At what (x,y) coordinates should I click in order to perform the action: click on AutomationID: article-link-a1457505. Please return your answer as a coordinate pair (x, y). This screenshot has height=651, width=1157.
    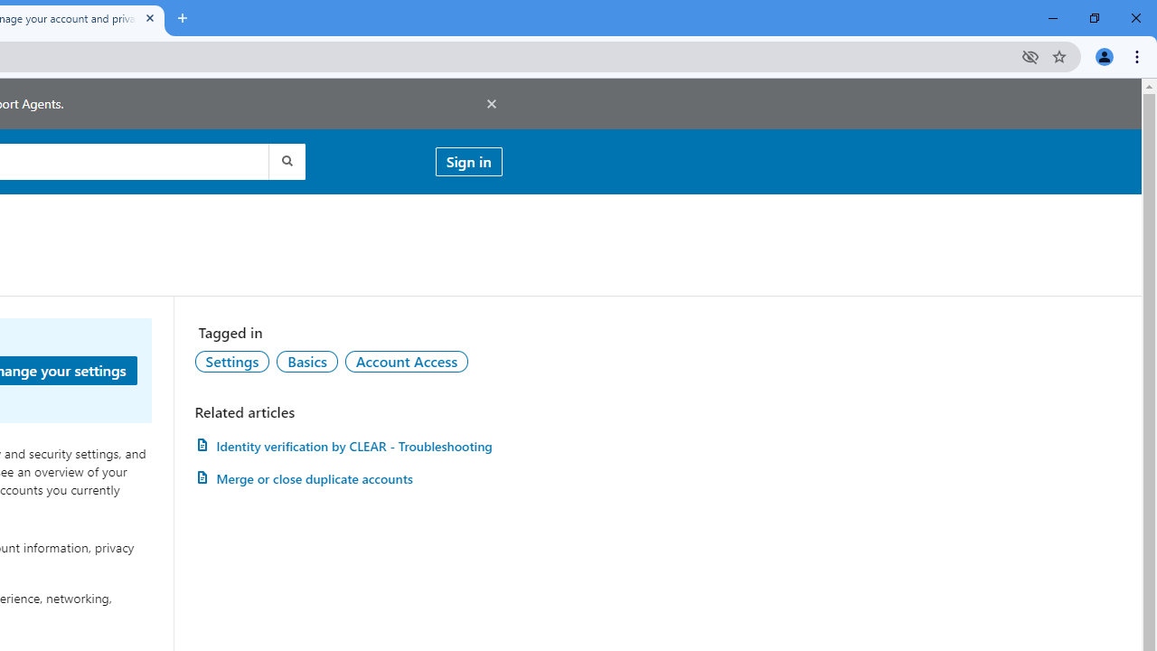
    Looking at the image, I should click on (348, 446).